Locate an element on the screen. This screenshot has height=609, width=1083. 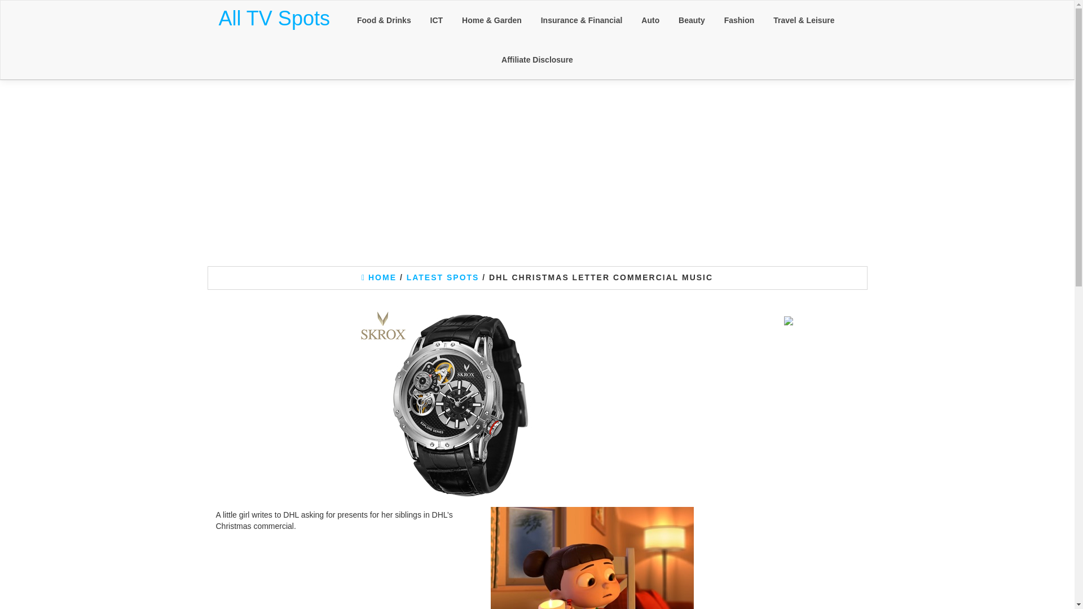
Affiliate Disclosure is located at coordinates (537, 60).